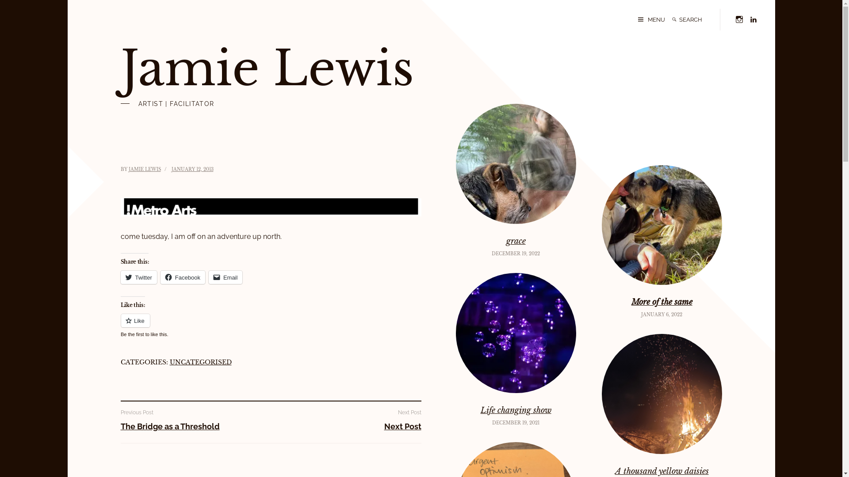 Image resolution: width=849 pixels, height=477 pixels. What do you see at coordinates (516, 254) in the screenshot?
I see `DECEMBER 19, 2022` at bounding box center [516, 254].